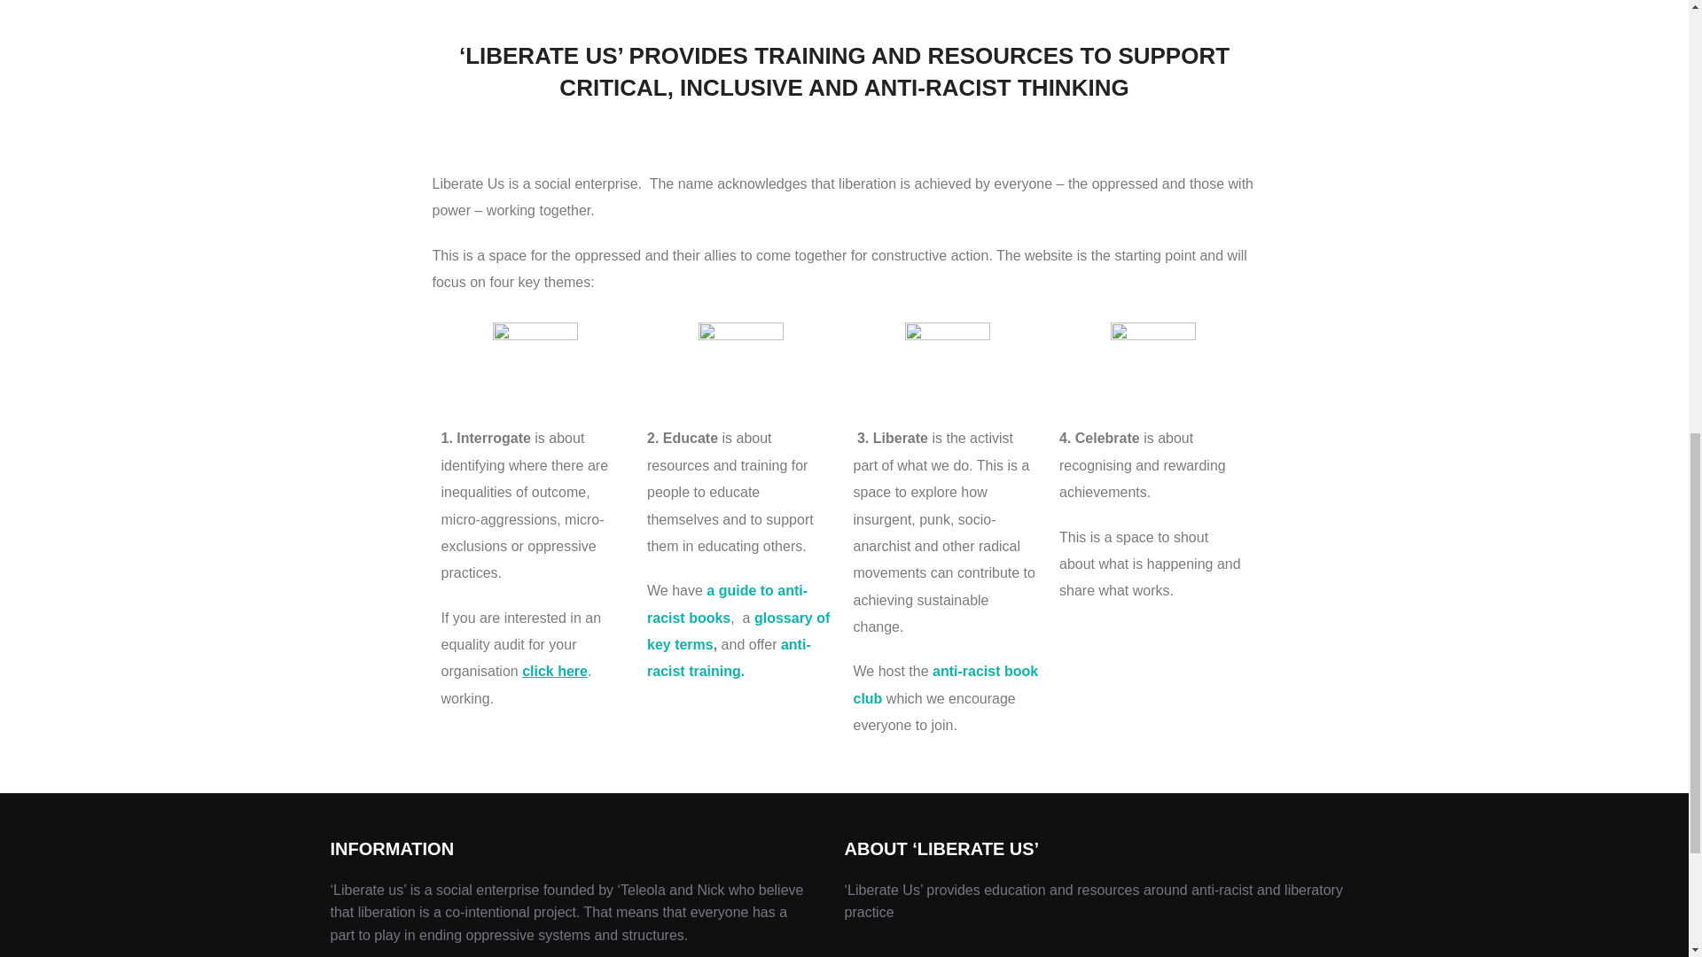 The width and height of the screenshot is (1702, 957). I want to click on glossary of key terms, so click(738, 631).